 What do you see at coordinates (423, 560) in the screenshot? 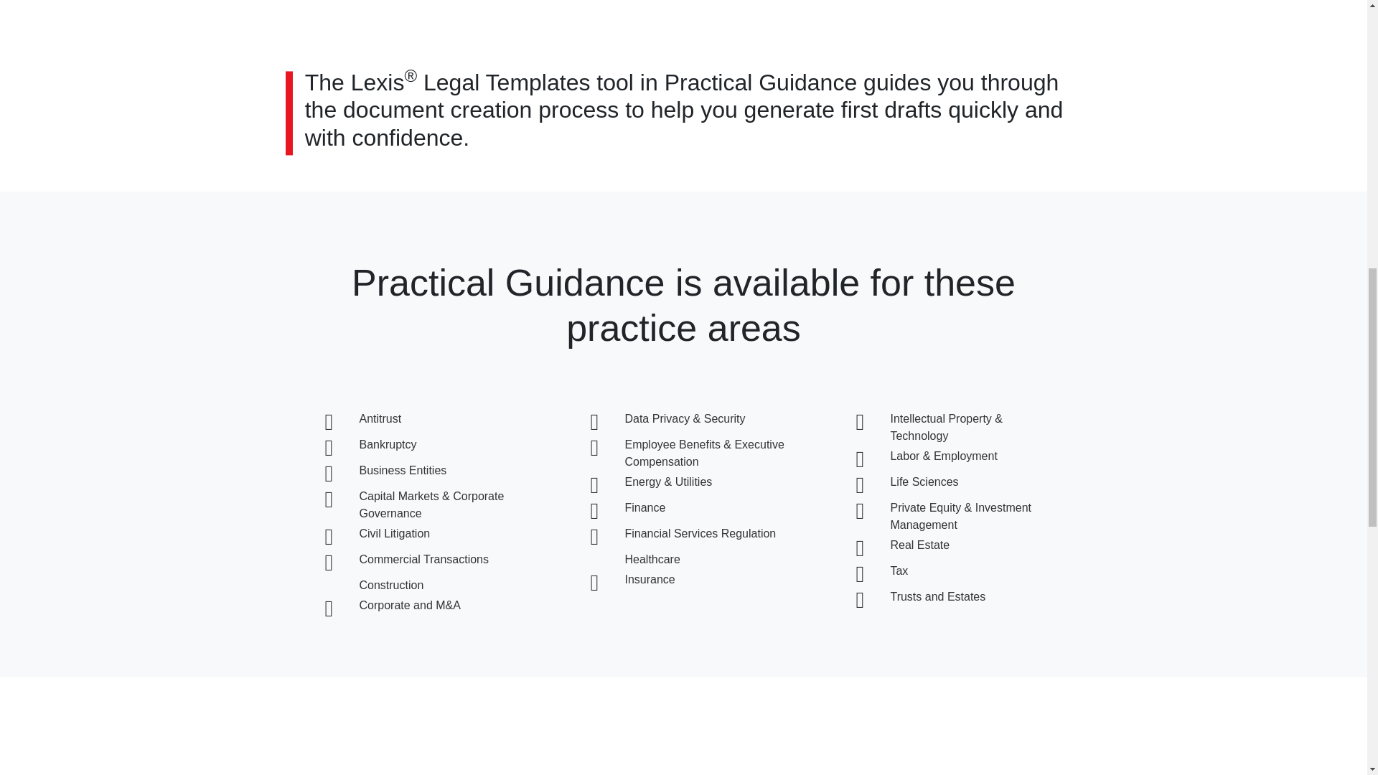
I see `Commercial Transactions` at bounding box center [423, 560].